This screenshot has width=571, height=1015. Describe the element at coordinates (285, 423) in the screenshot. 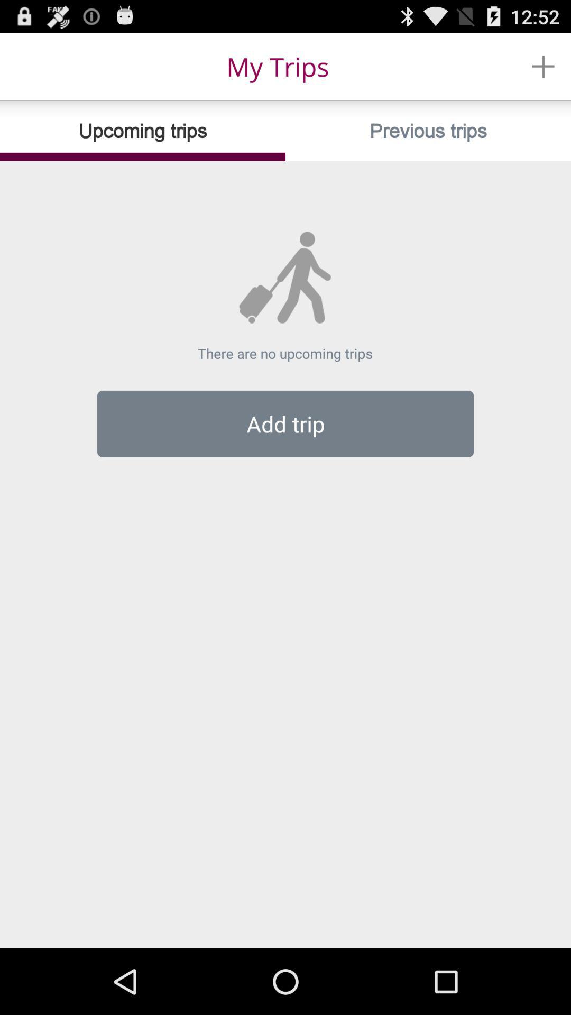

I see `tap the icon below there are no` at that location.